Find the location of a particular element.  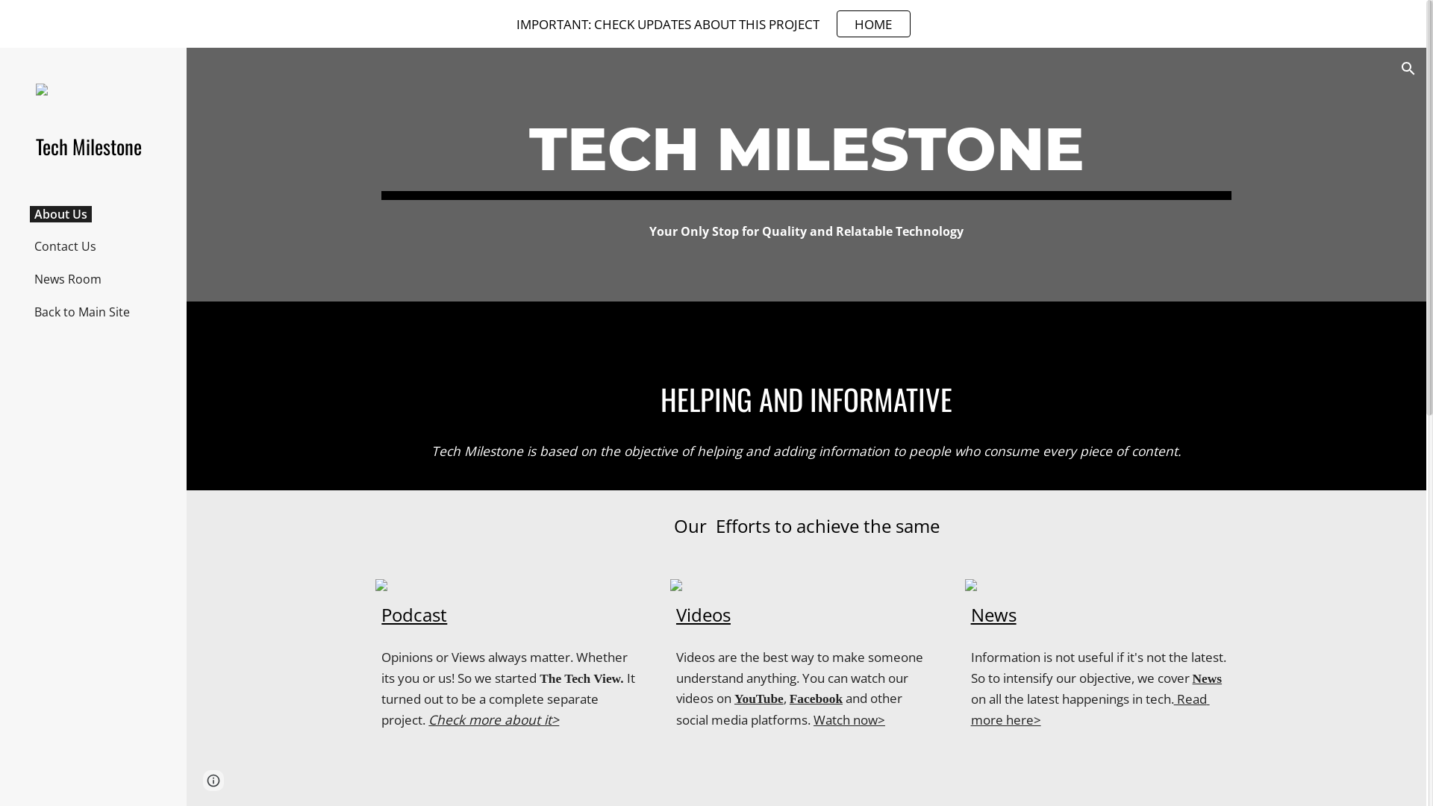

Watch now> is located at coordinates (849, 719).